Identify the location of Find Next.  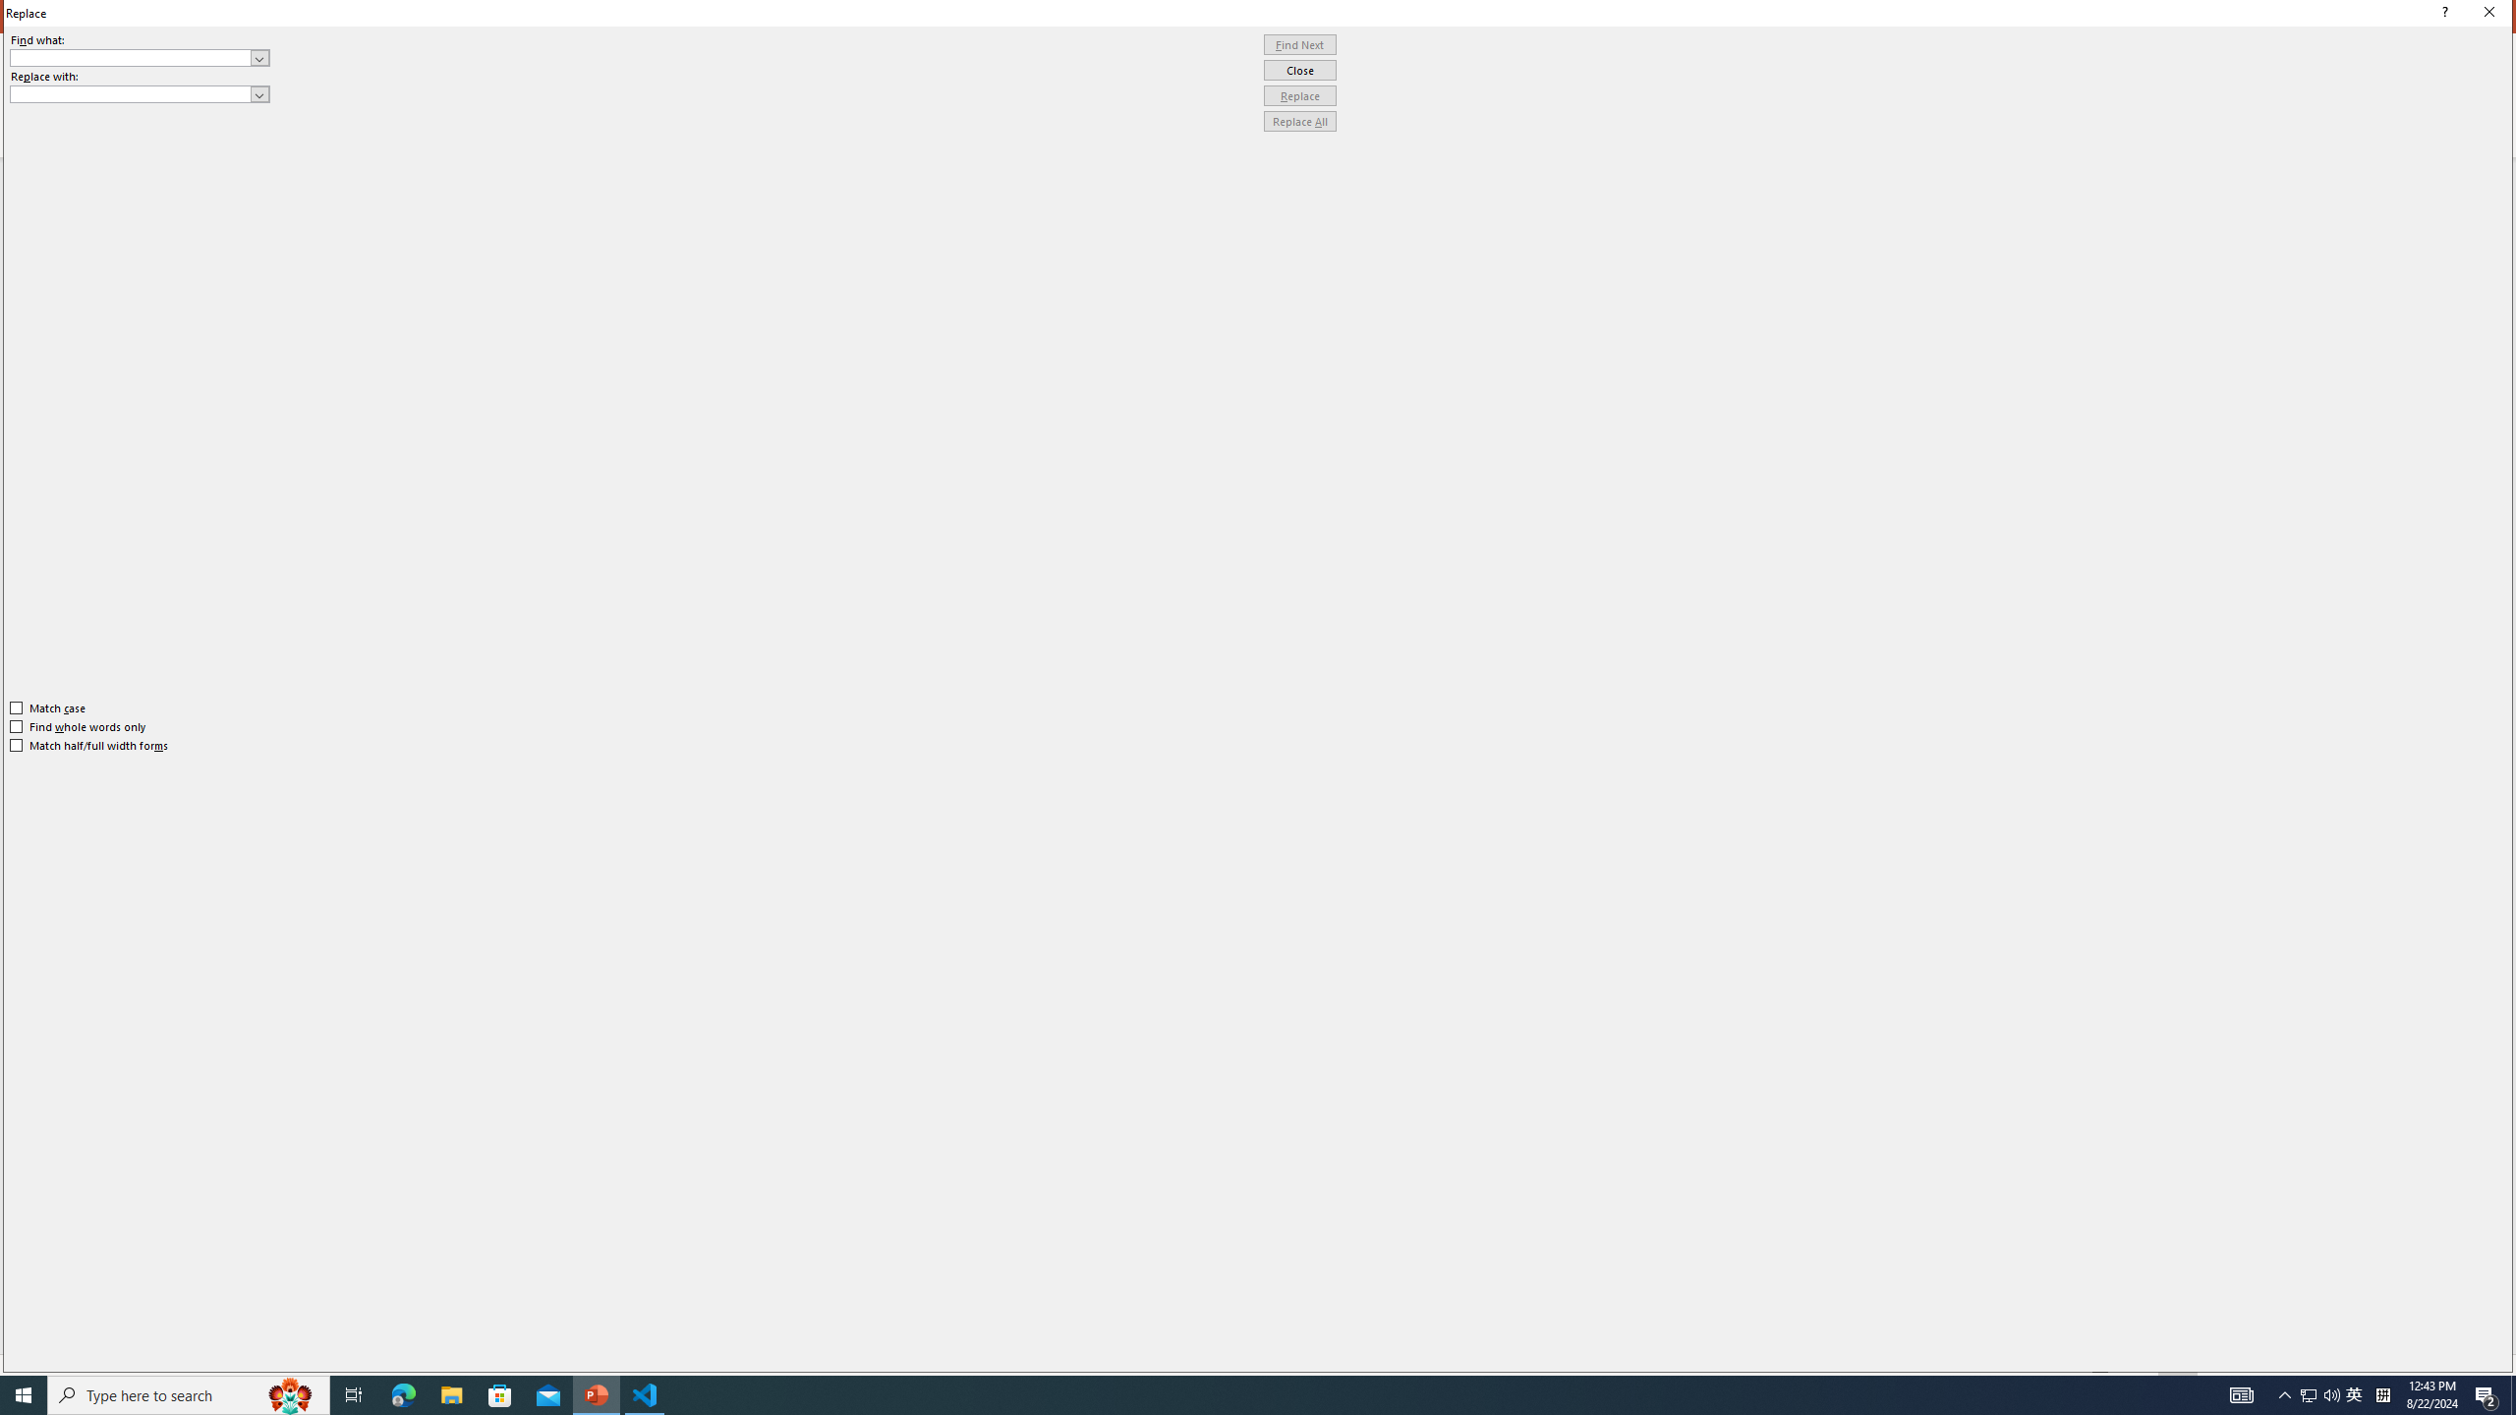
(1300, 45).